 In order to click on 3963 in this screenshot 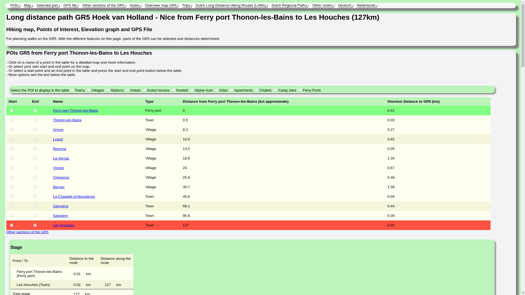, I will do `click(11, 139)`.